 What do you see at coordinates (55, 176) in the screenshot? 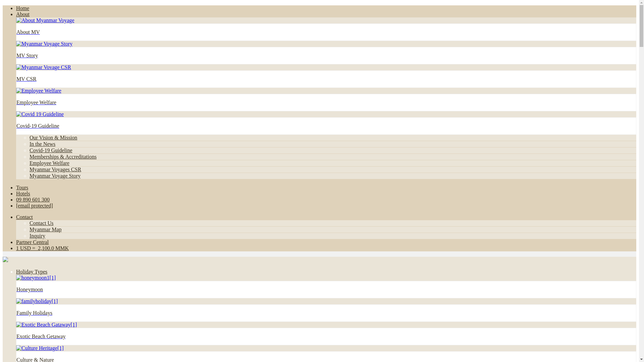
I see `Myanmar Voyage Story` at bounding box center [55, 176].